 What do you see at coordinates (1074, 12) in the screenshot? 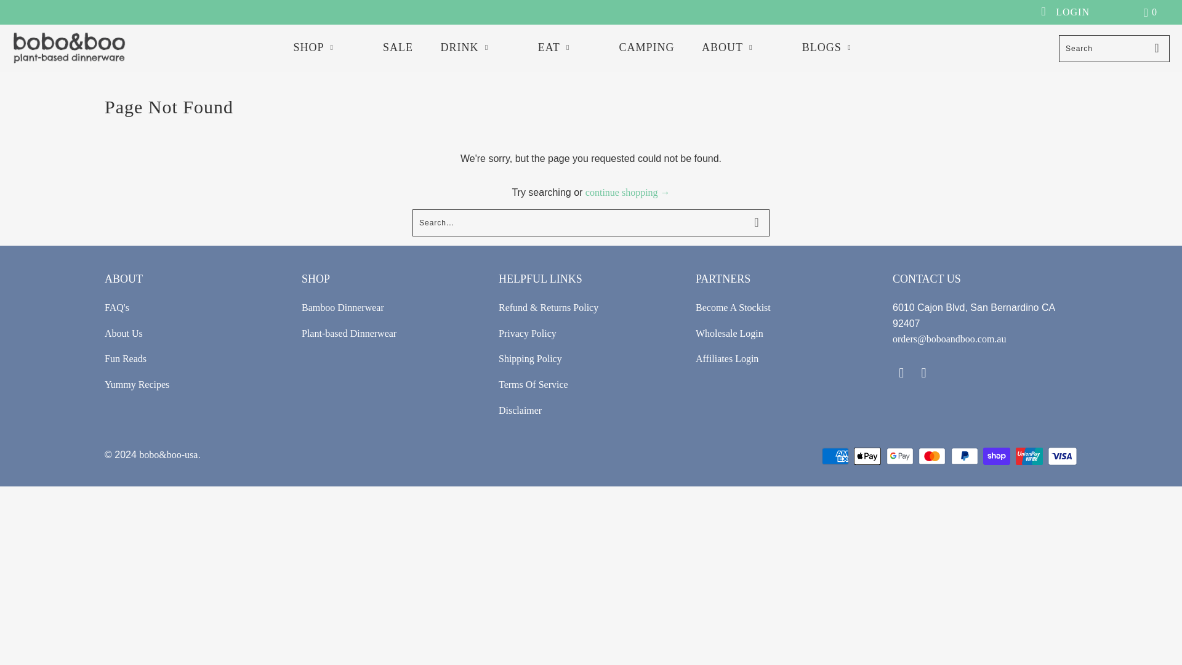
I see `My Account ` at bounding box center [1074, 12].